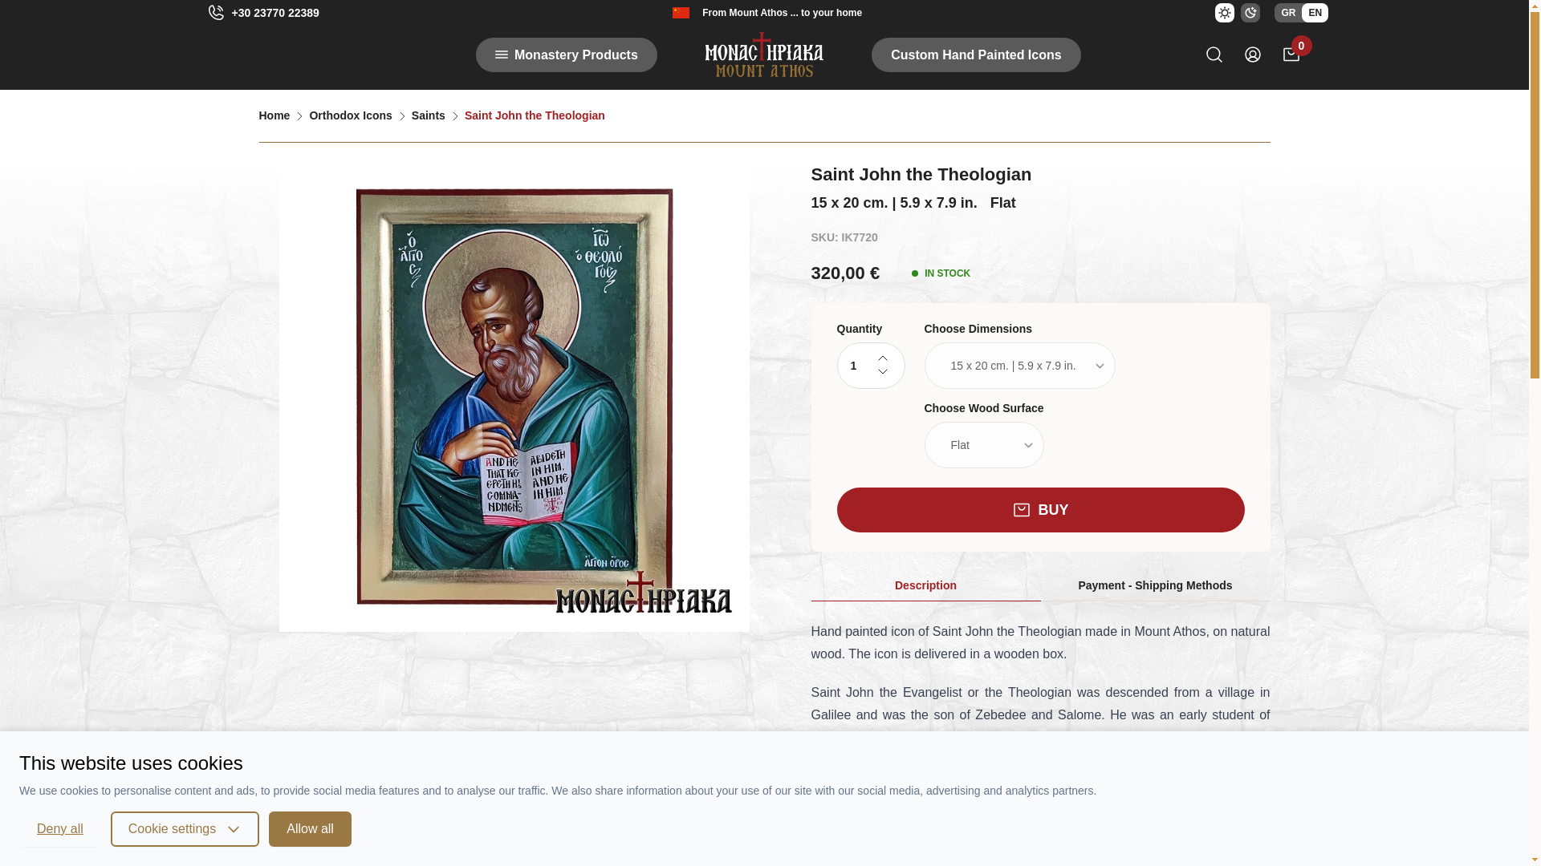  What do you see at coordinates (350, 115) in the screenshot?
I see `Orthodox Icons` at bounding box center [350, 115].